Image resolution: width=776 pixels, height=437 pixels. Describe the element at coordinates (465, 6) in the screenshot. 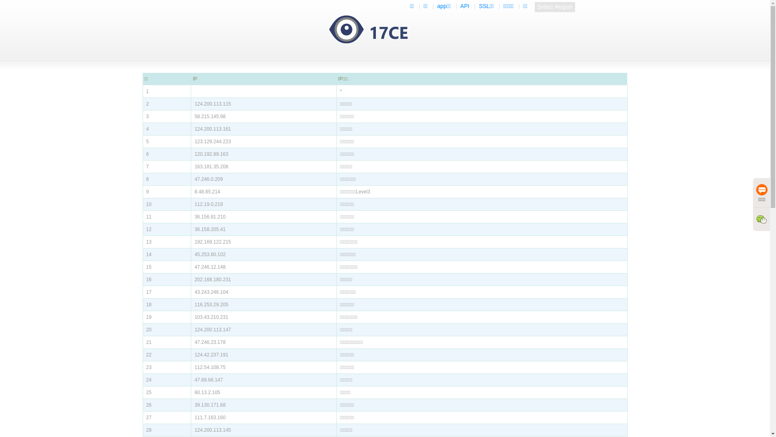

I see `API` at that location.